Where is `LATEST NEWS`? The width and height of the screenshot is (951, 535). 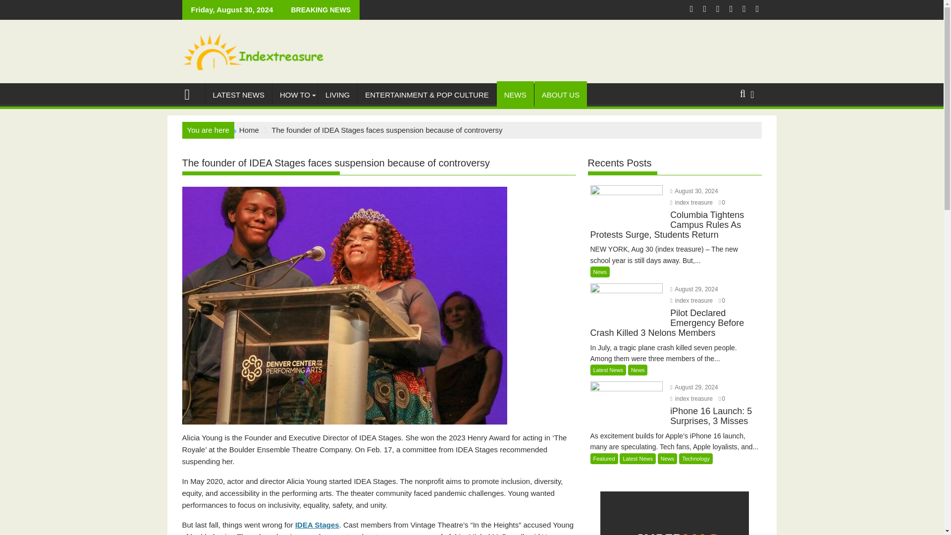 LATEST NEWS is located at coordinates (238, 95).